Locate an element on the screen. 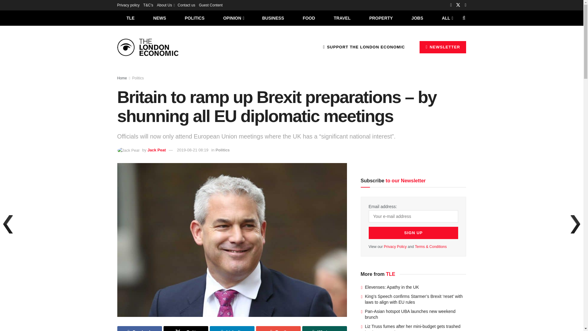  TRAVEL is located at coordinates (342, 18).